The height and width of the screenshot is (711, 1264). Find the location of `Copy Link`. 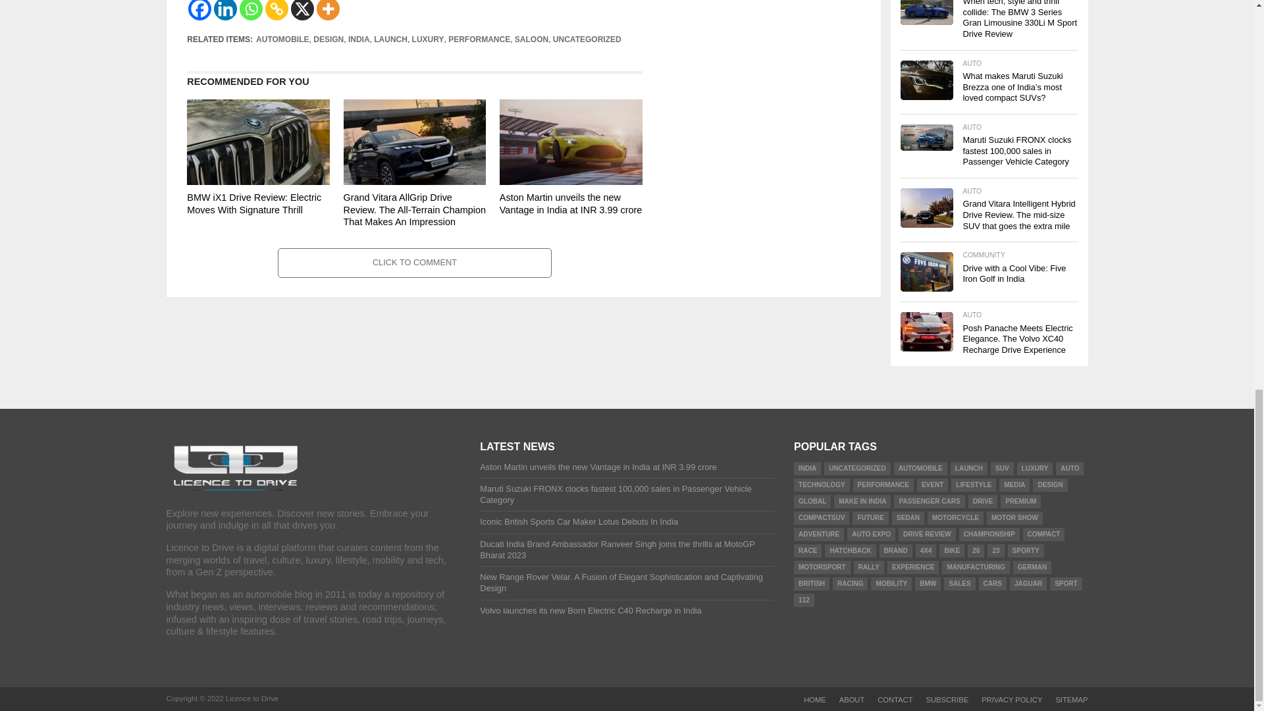

Copy Link is located at coordinates (276, 11).